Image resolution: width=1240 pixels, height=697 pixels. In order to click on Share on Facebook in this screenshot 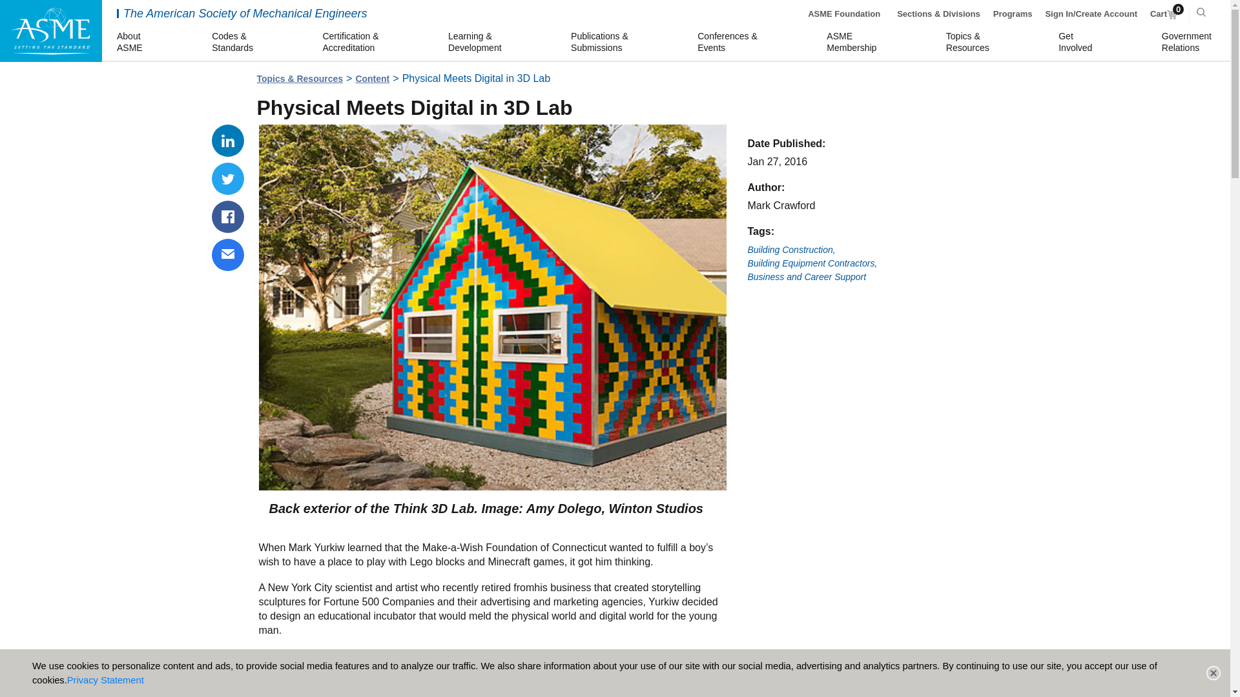, I will do `click(228, 141)`.